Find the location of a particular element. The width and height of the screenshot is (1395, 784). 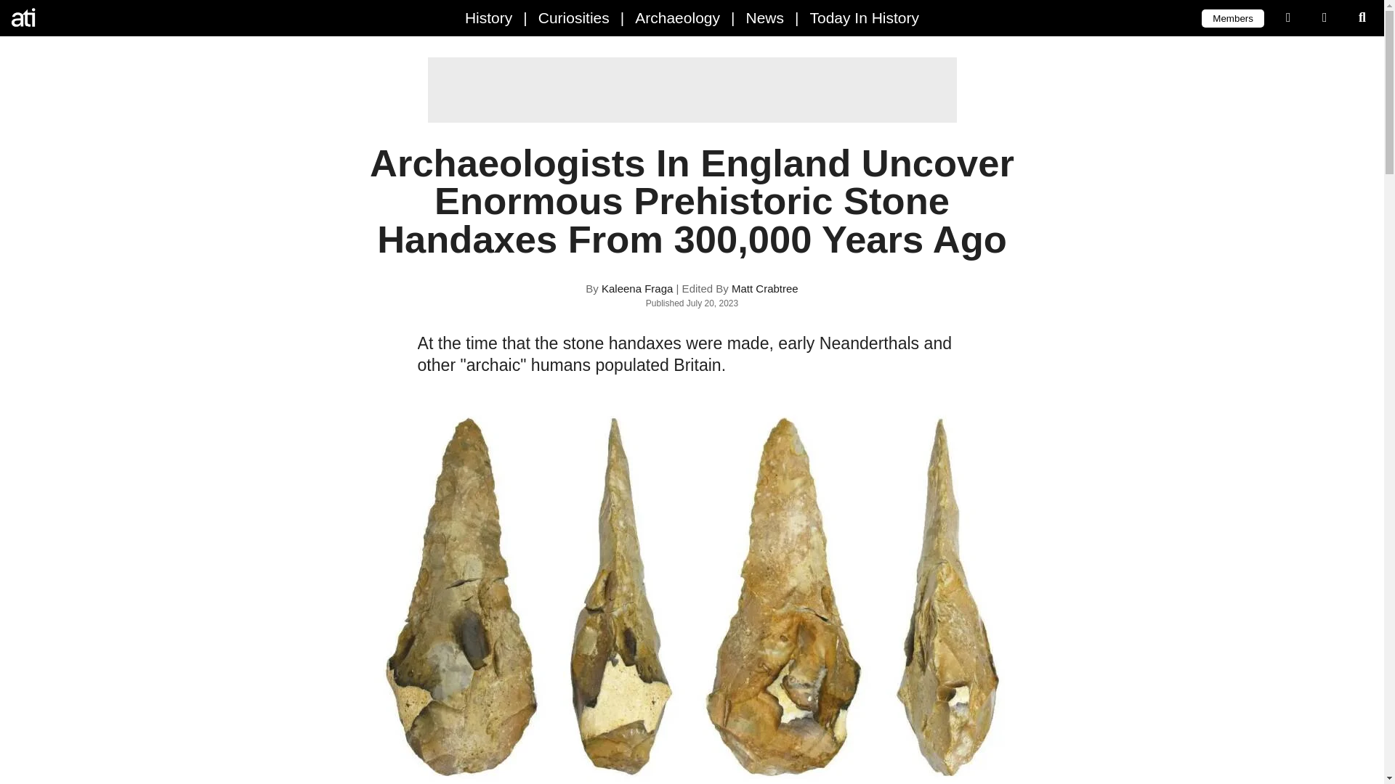

Today In History is located at coordinates (864, 17).